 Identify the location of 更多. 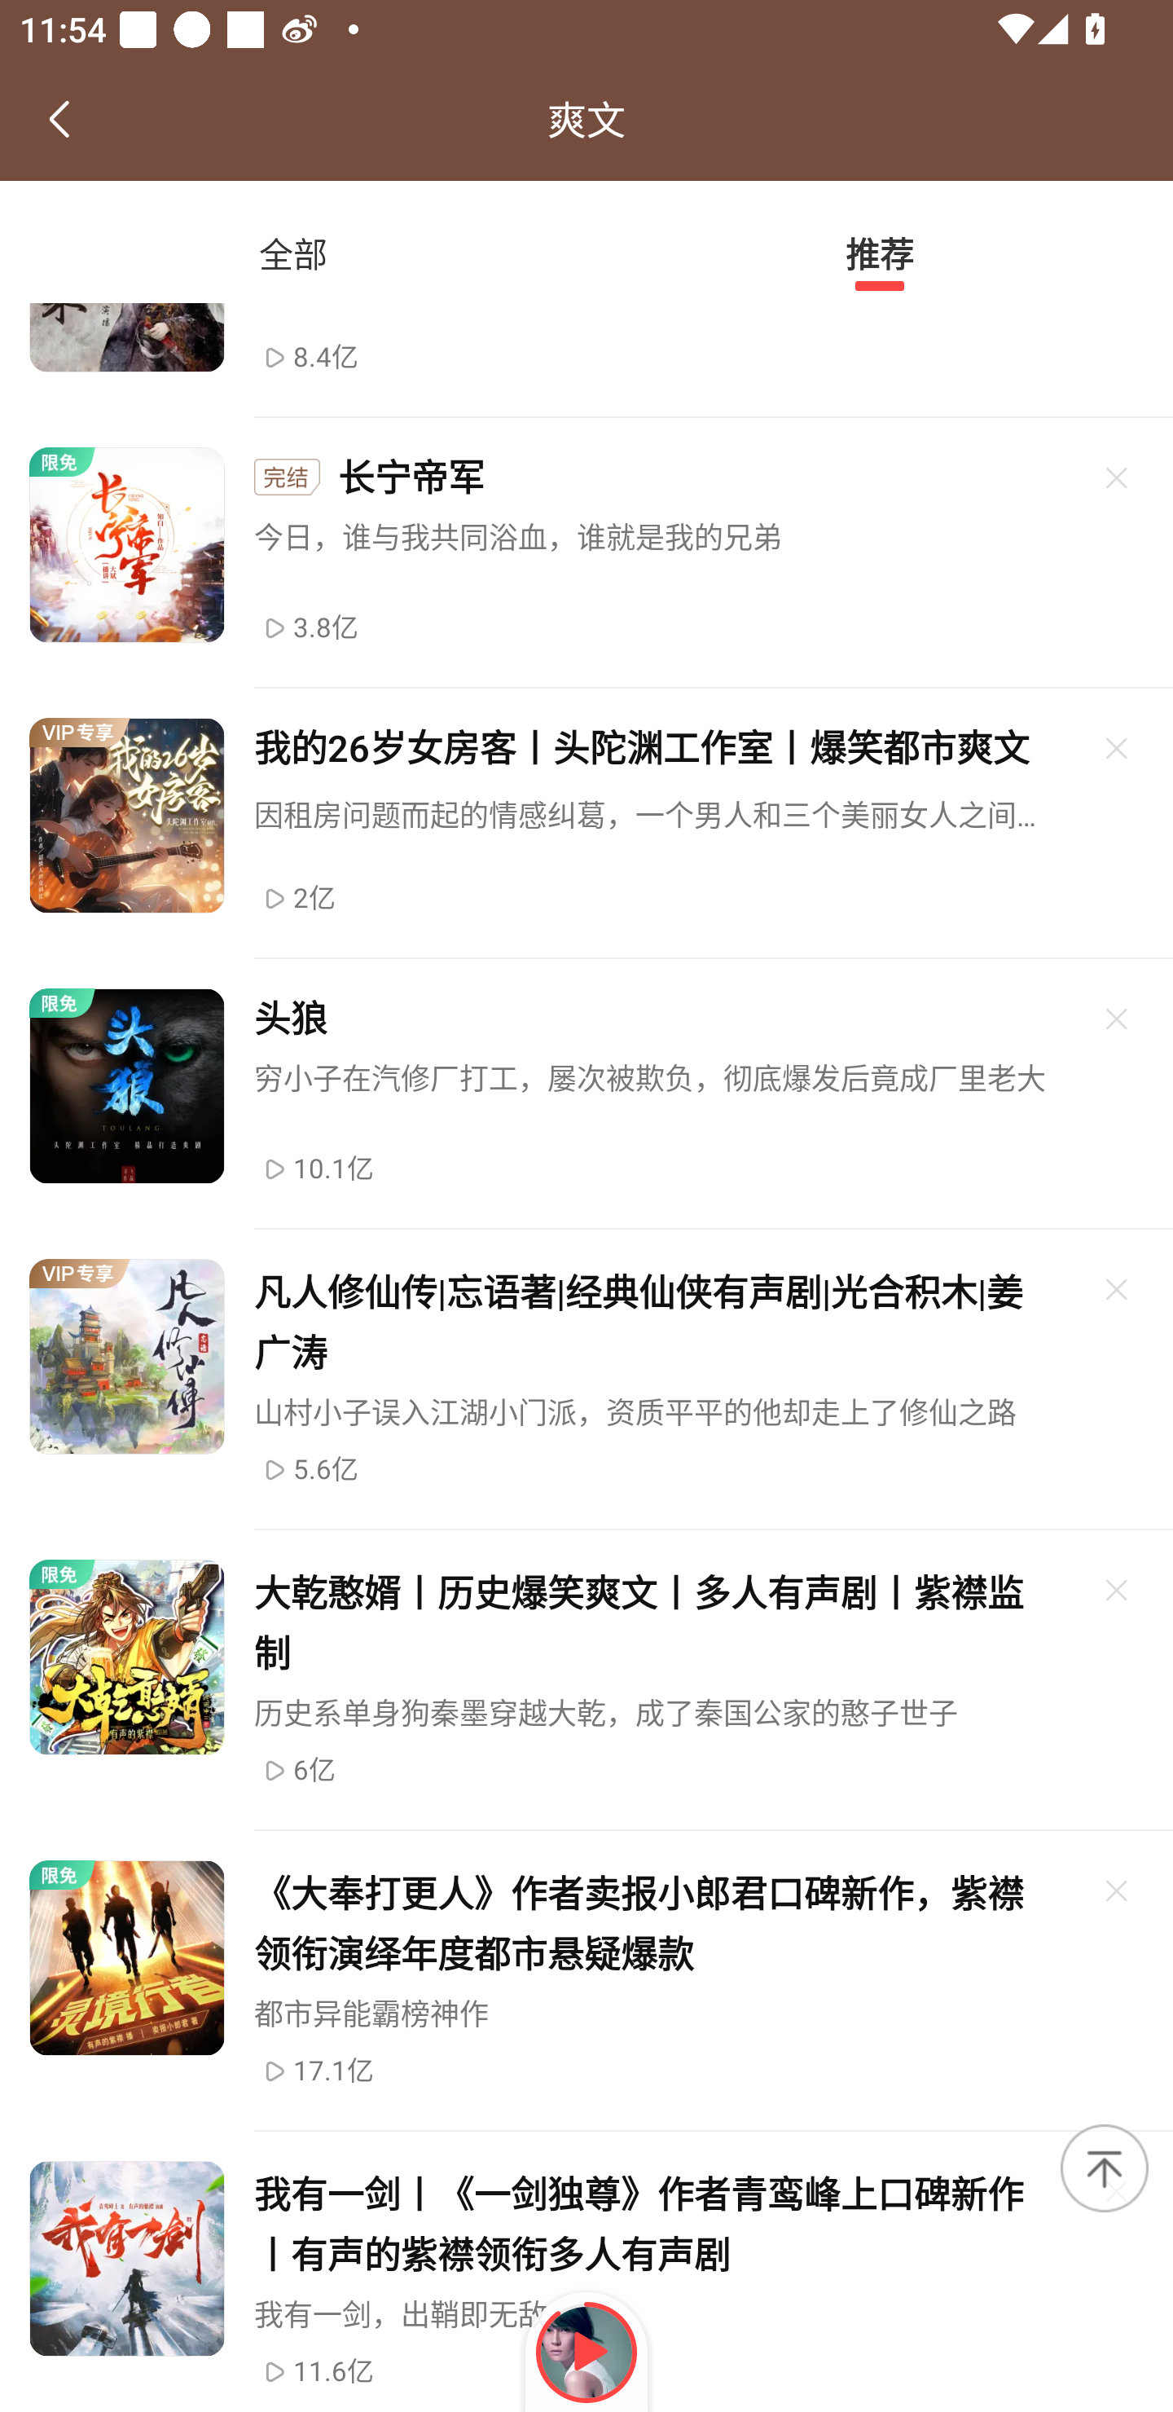
(1118, 1890).